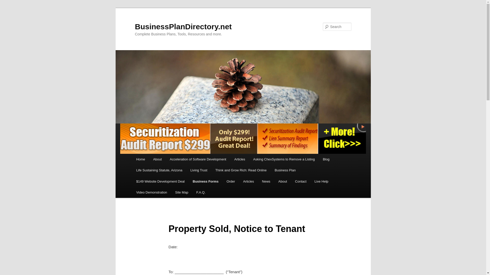 This screenshot has height=275, width=490. Describe the element at coordinates (140, 159) in the screenshot. I see `Home` at that location.